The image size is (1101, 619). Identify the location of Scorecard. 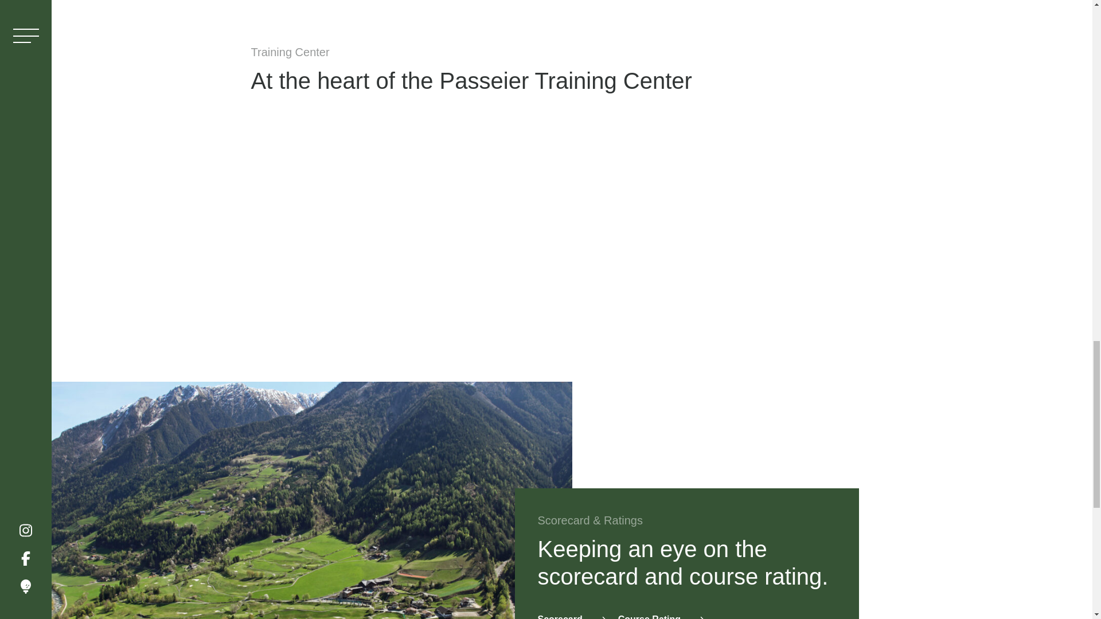
(572, 616).